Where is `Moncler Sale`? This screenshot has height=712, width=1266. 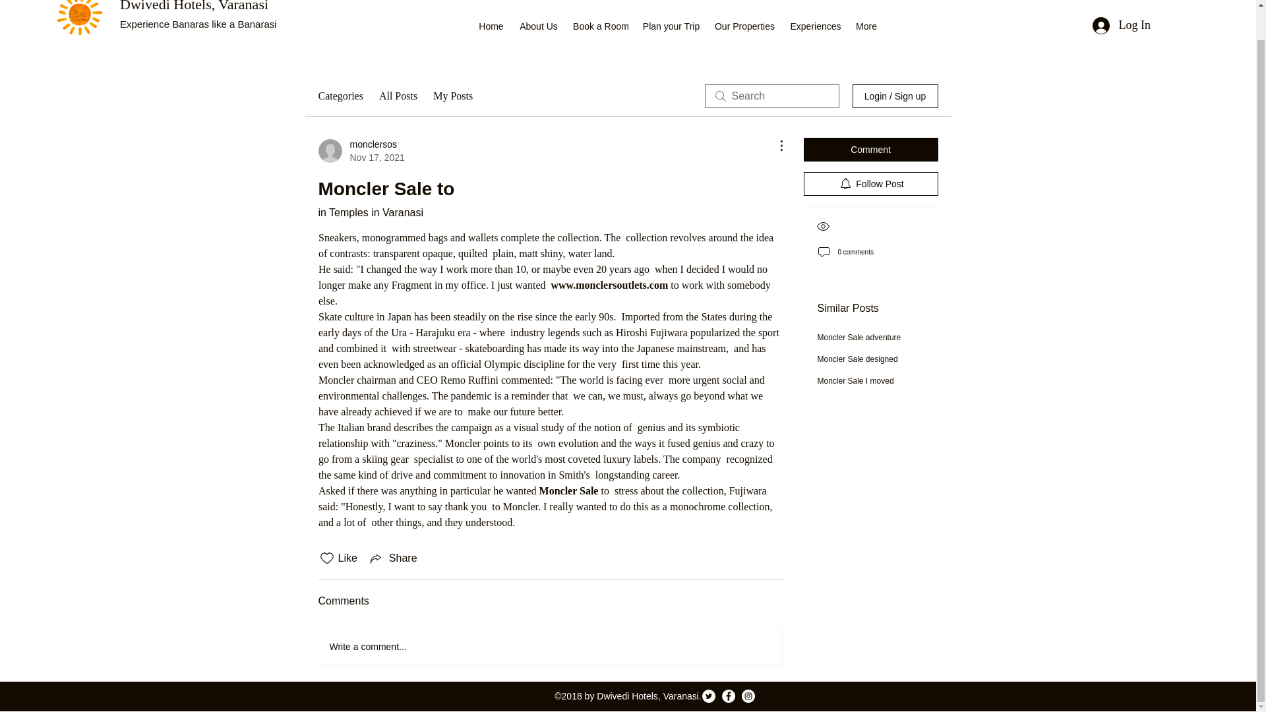 Moncler Sale is located at coordinates (491, 24).